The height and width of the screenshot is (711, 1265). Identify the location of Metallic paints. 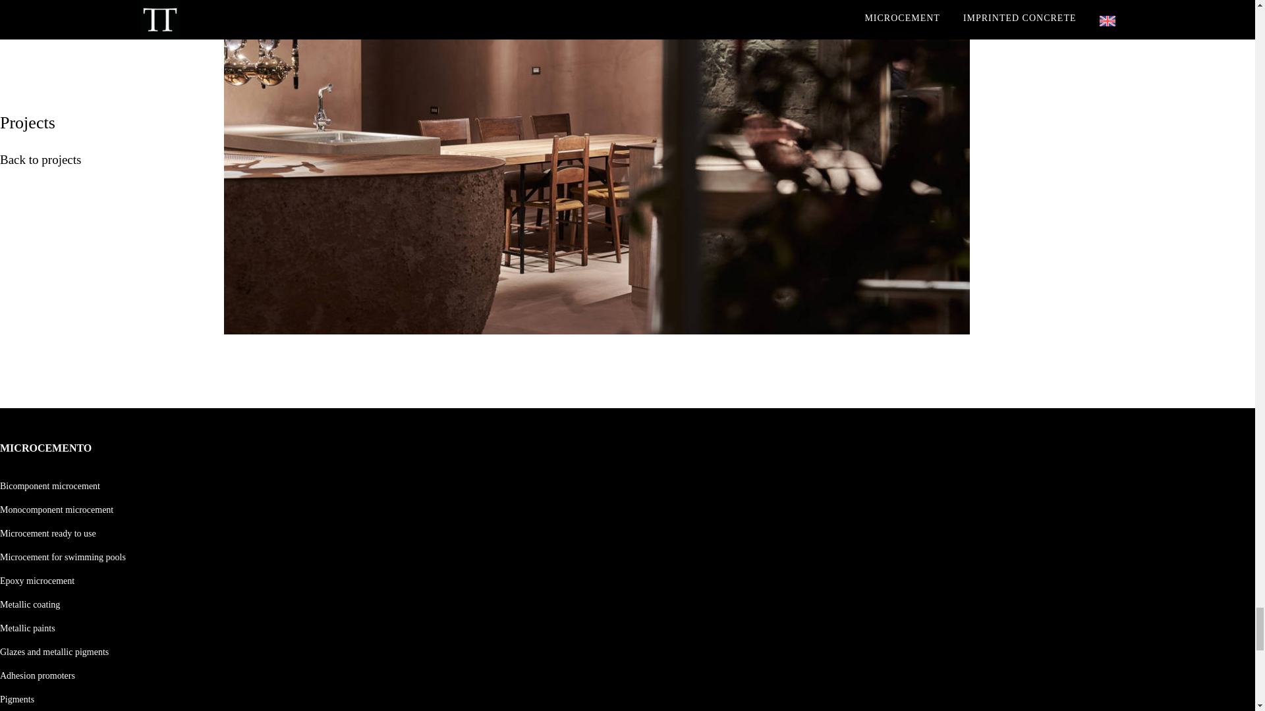
(28, 628).